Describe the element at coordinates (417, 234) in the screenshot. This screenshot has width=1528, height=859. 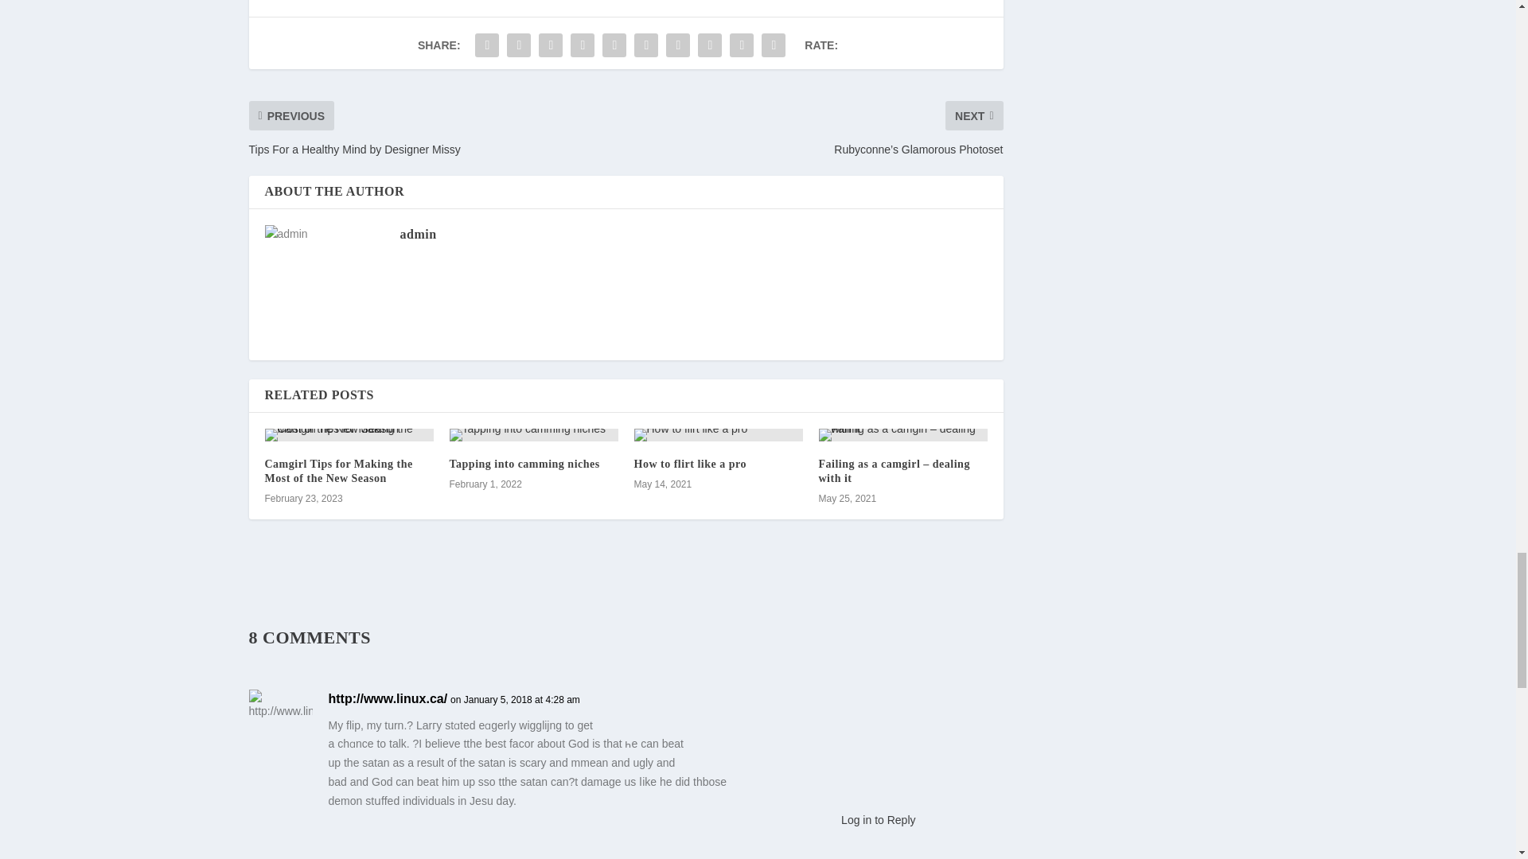
I see `View all posts by admin` at that location.